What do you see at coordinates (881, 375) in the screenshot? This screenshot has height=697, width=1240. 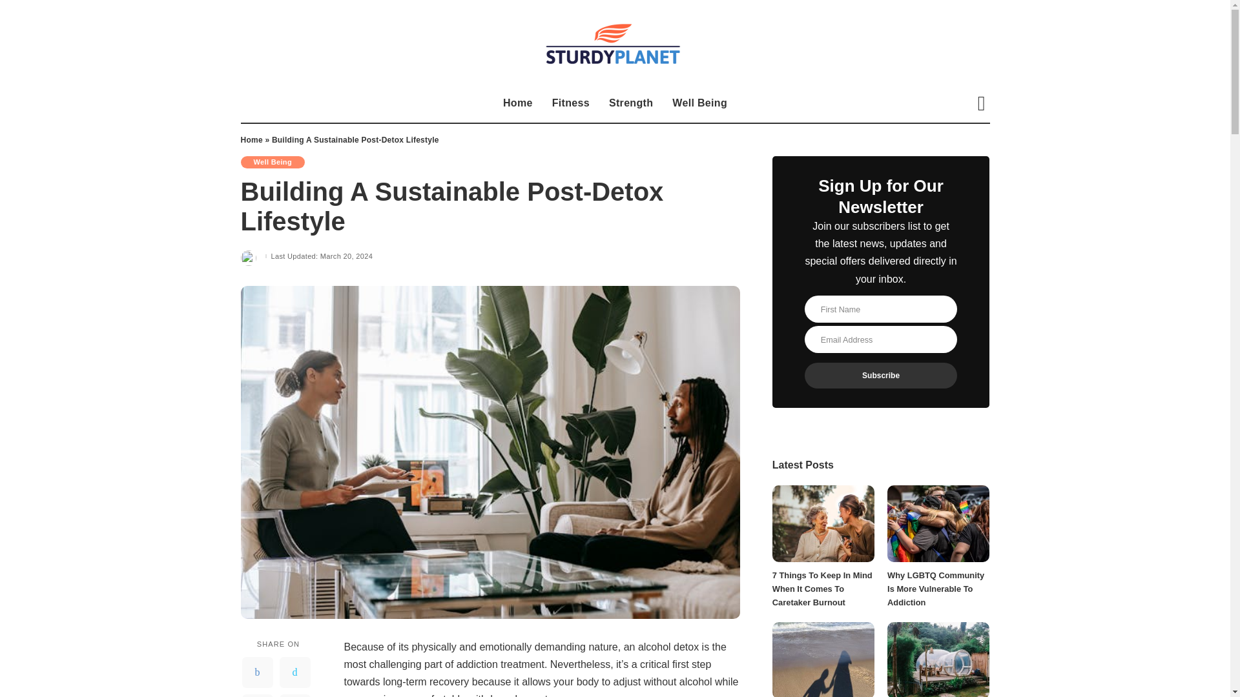 I see `Subscribe` at bounding box center [881, 375].